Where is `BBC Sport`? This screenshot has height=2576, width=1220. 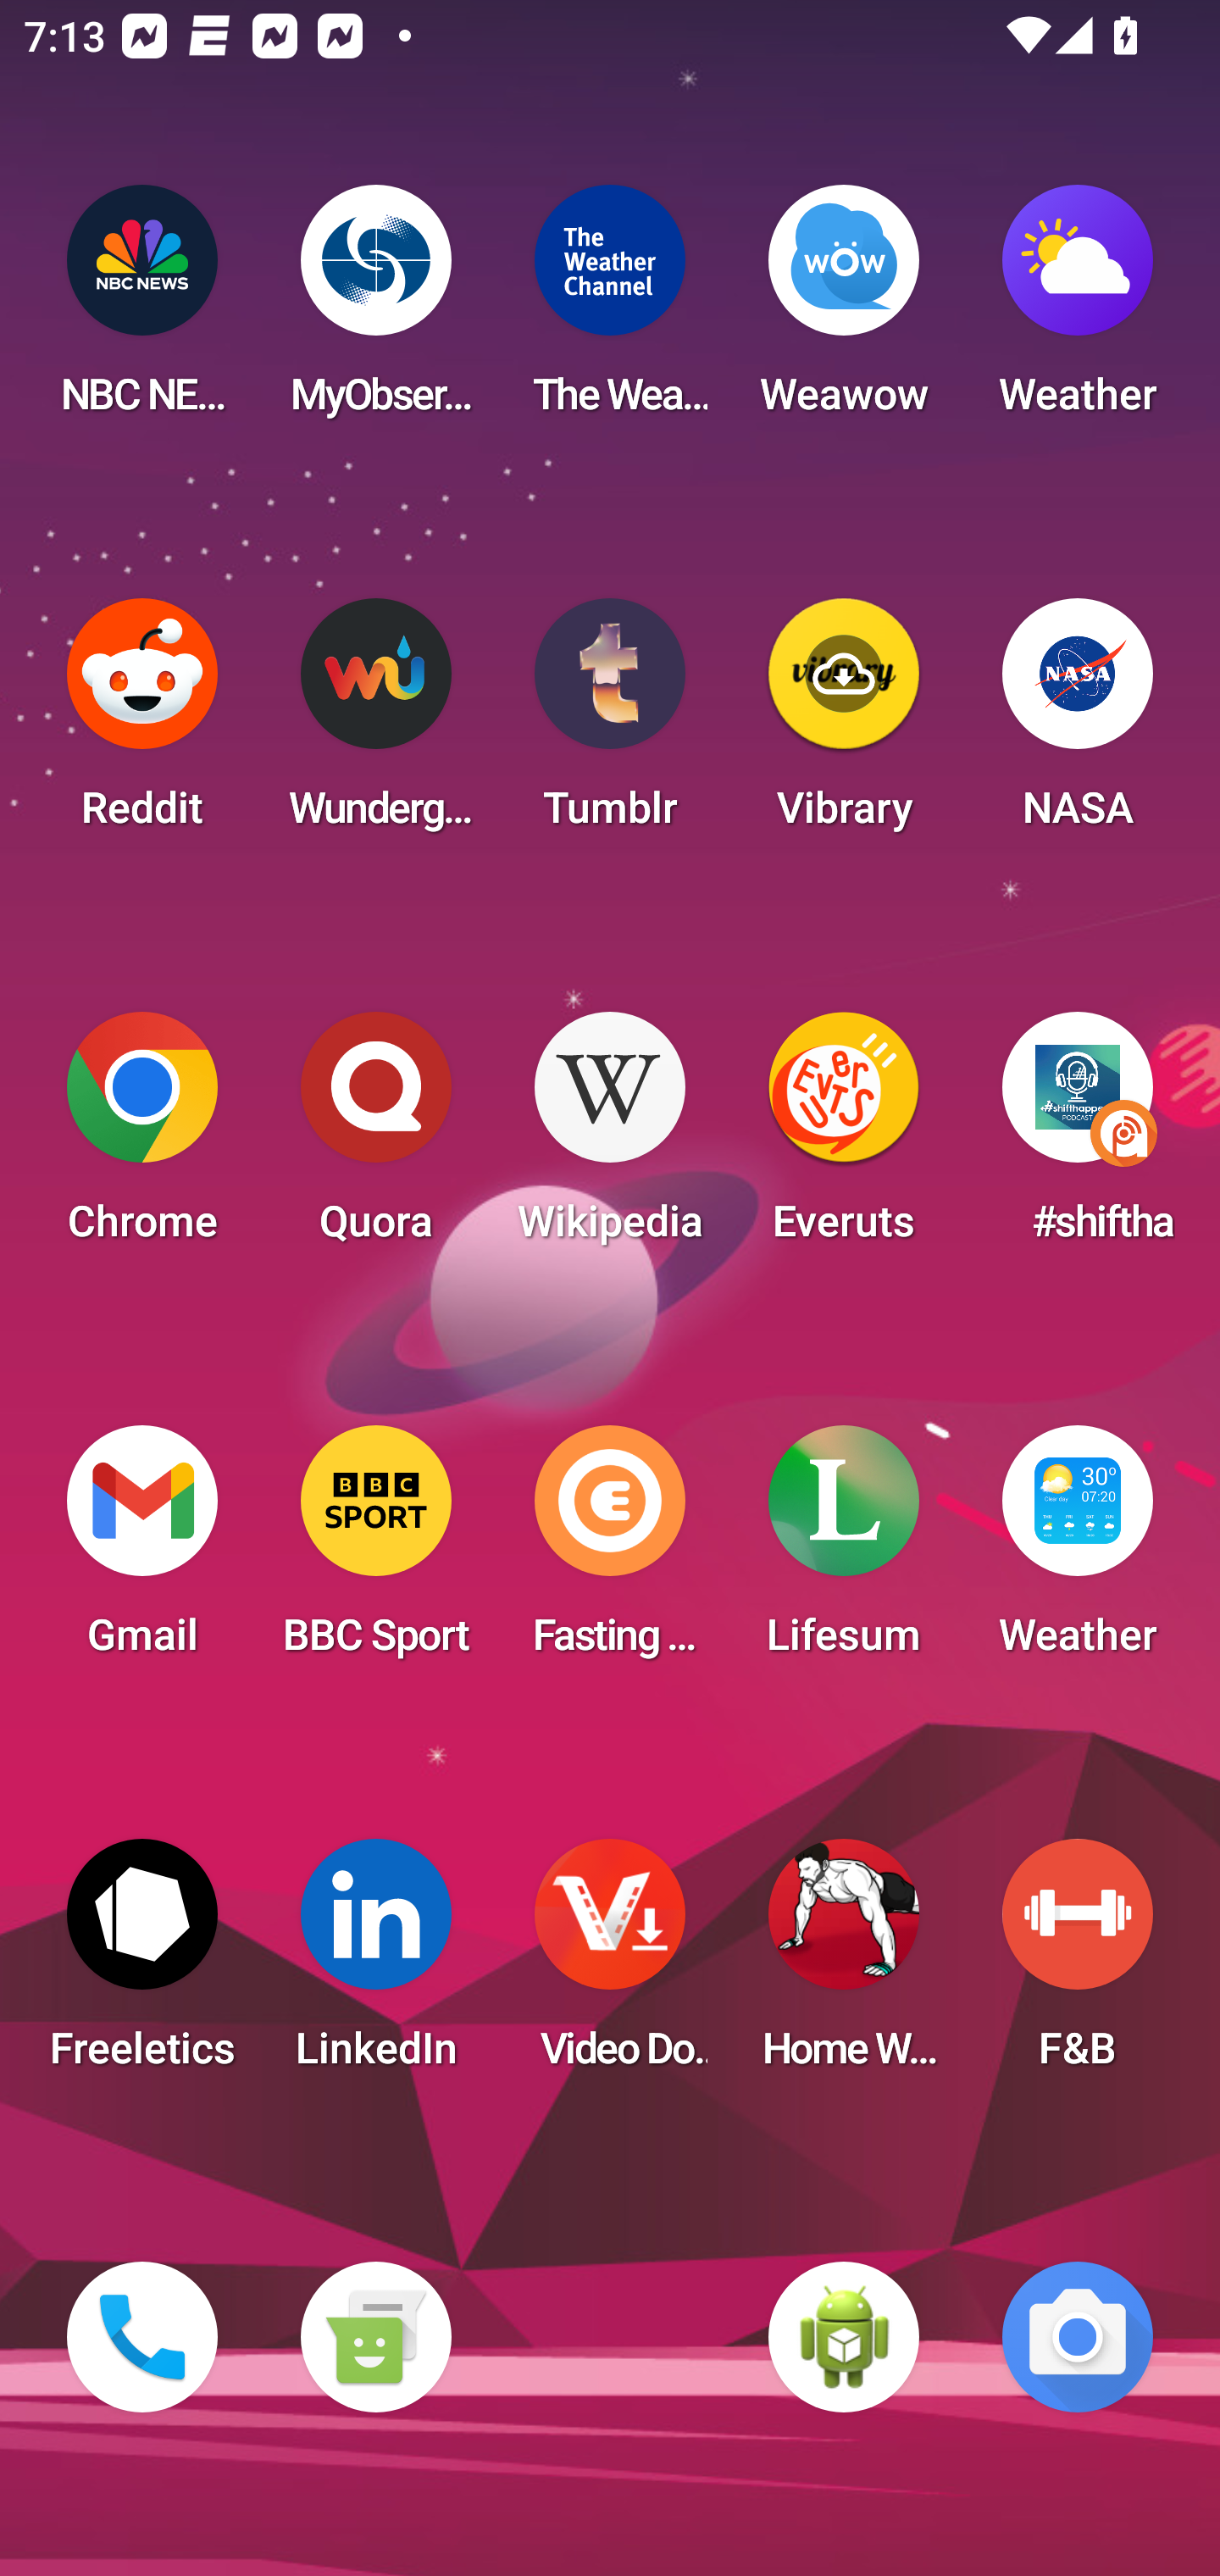 BBC Sport is located at coordinates (375, 1551).